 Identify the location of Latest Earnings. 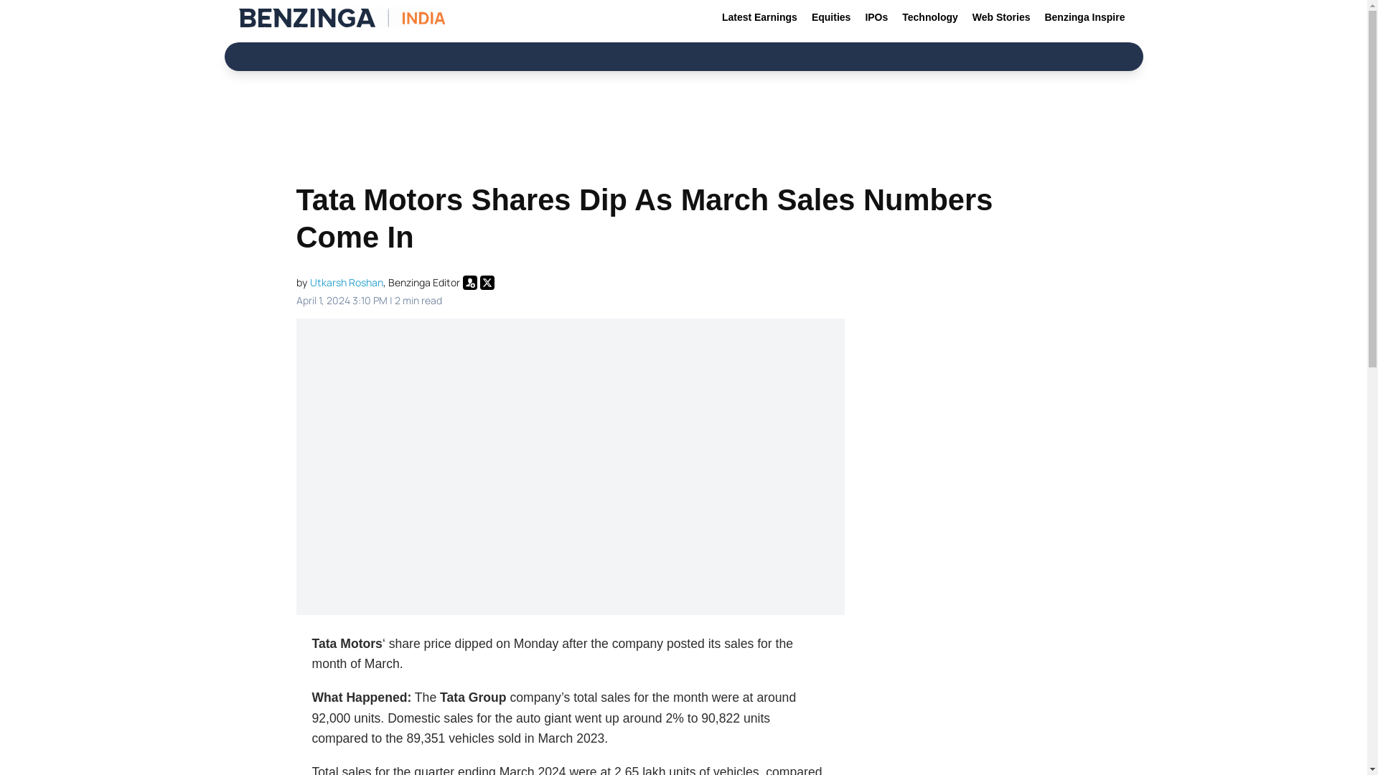
(759, 17).